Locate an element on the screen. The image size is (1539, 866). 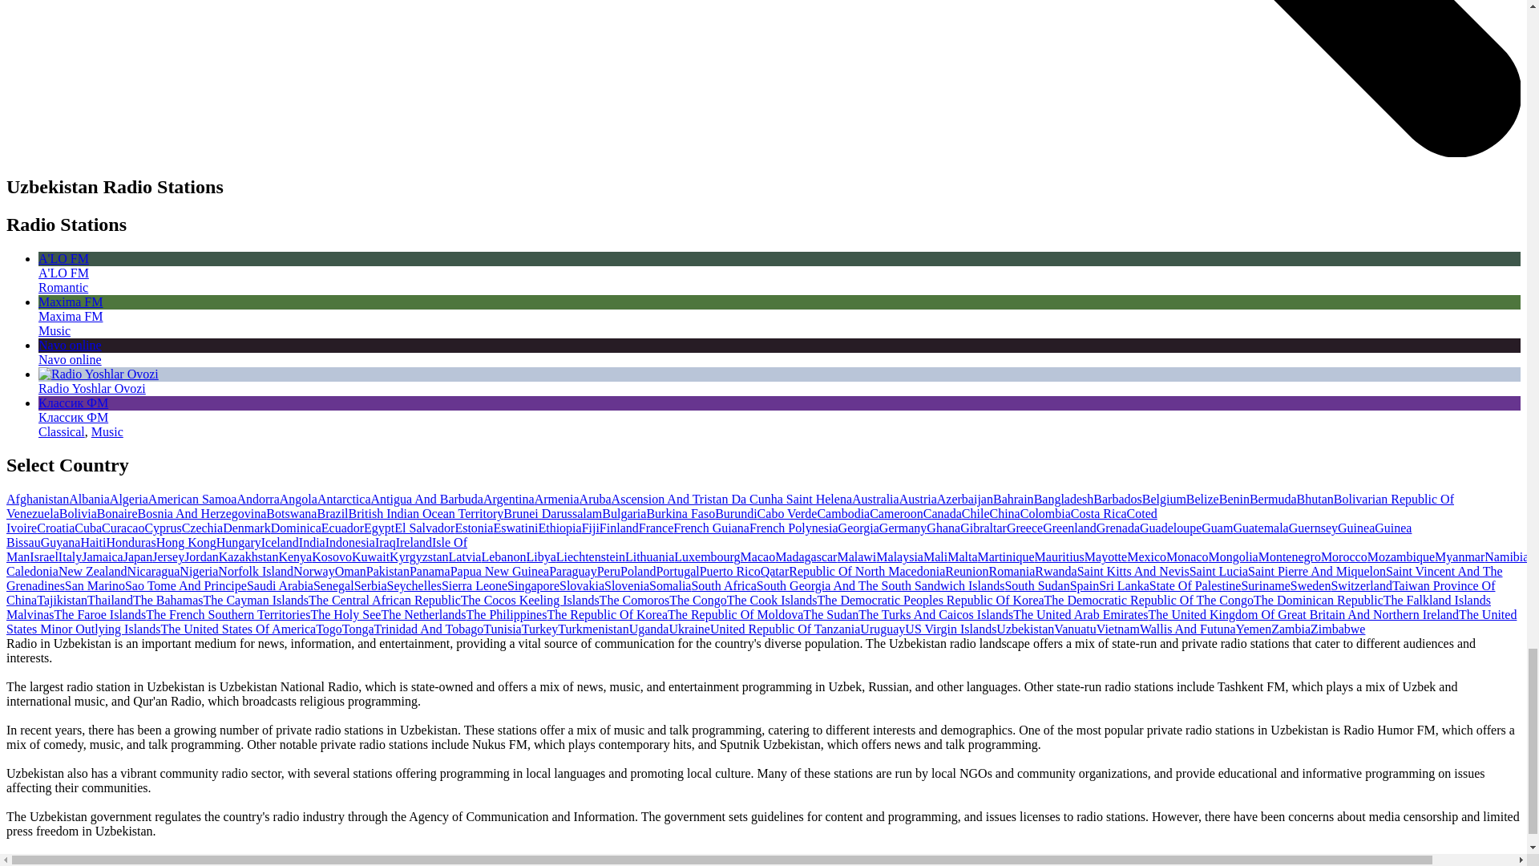
Radio Yoshlar Ovozi is located at coordinates (92, 388).